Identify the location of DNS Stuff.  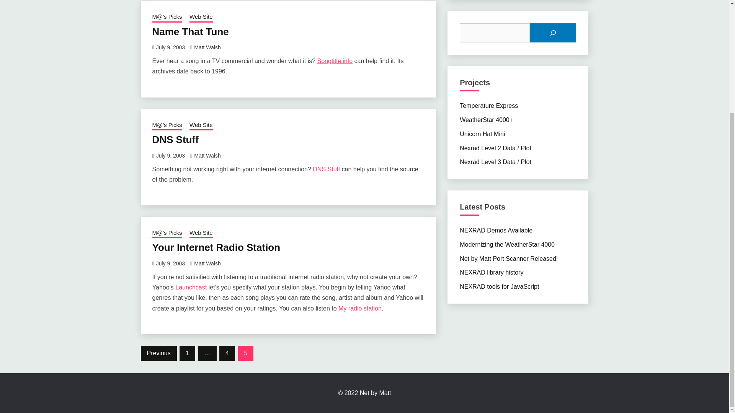
(175, 139).